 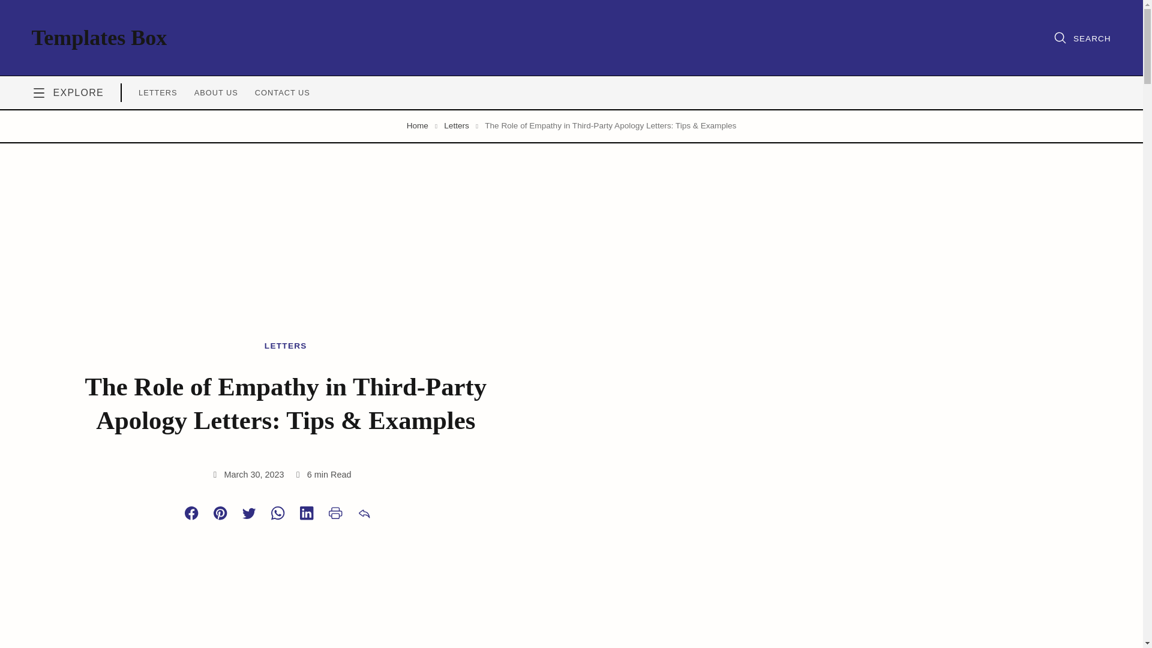 What do you see at coordinates (282, 92) in the screenshot?
I see `CONTACT US` at bounding box center [282, 92].